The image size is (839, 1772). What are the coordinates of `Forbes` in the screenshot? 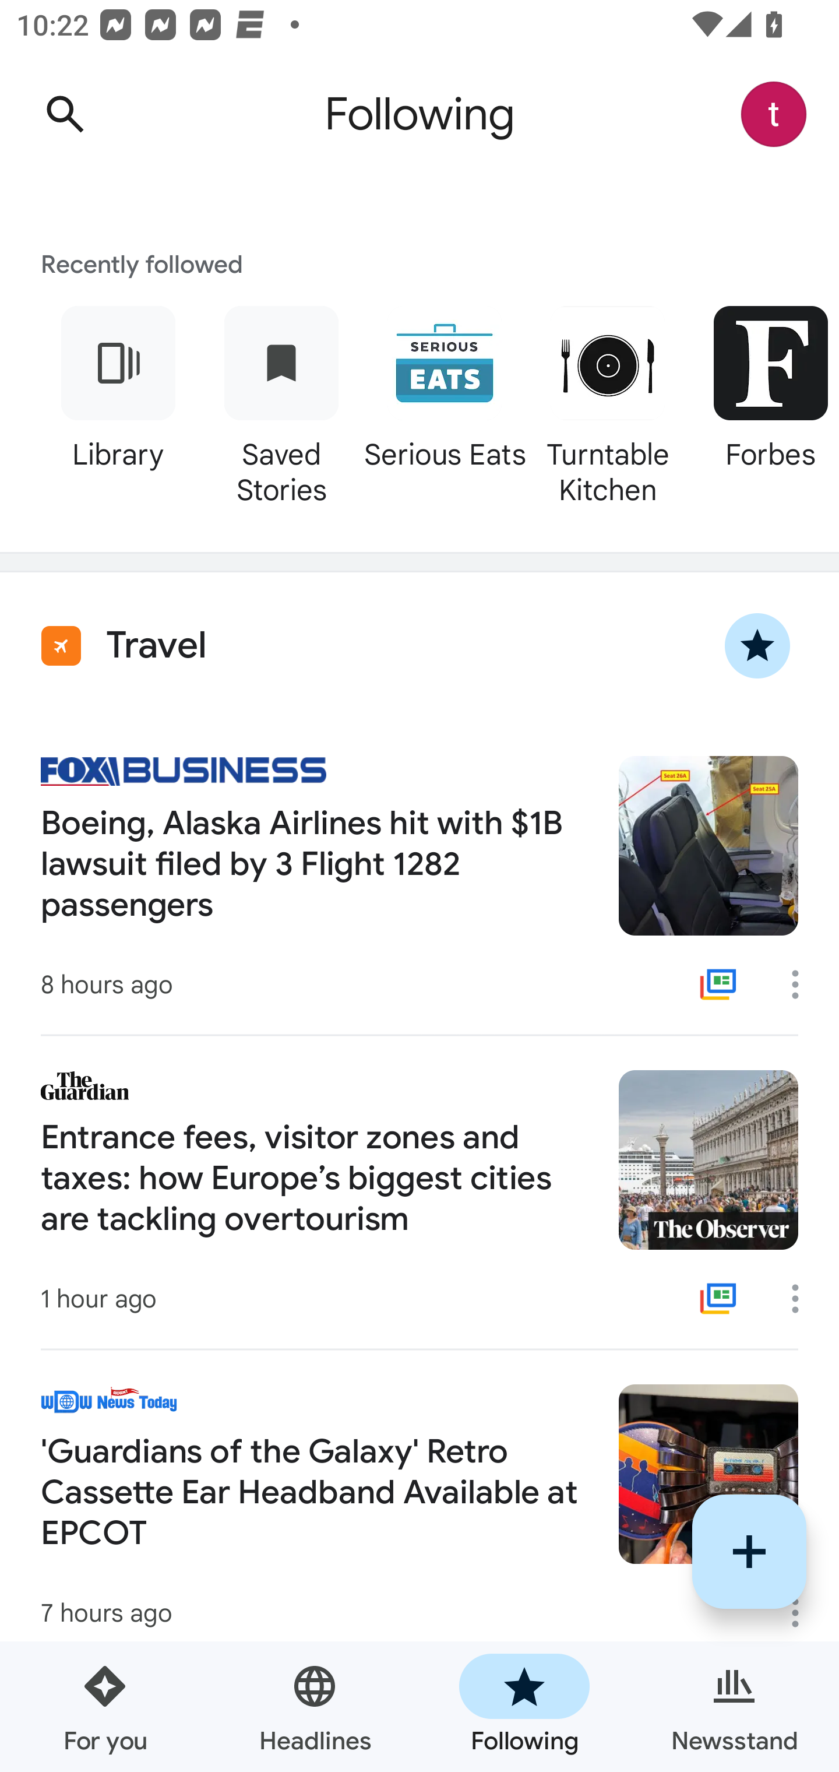 It's located at (764, 402).